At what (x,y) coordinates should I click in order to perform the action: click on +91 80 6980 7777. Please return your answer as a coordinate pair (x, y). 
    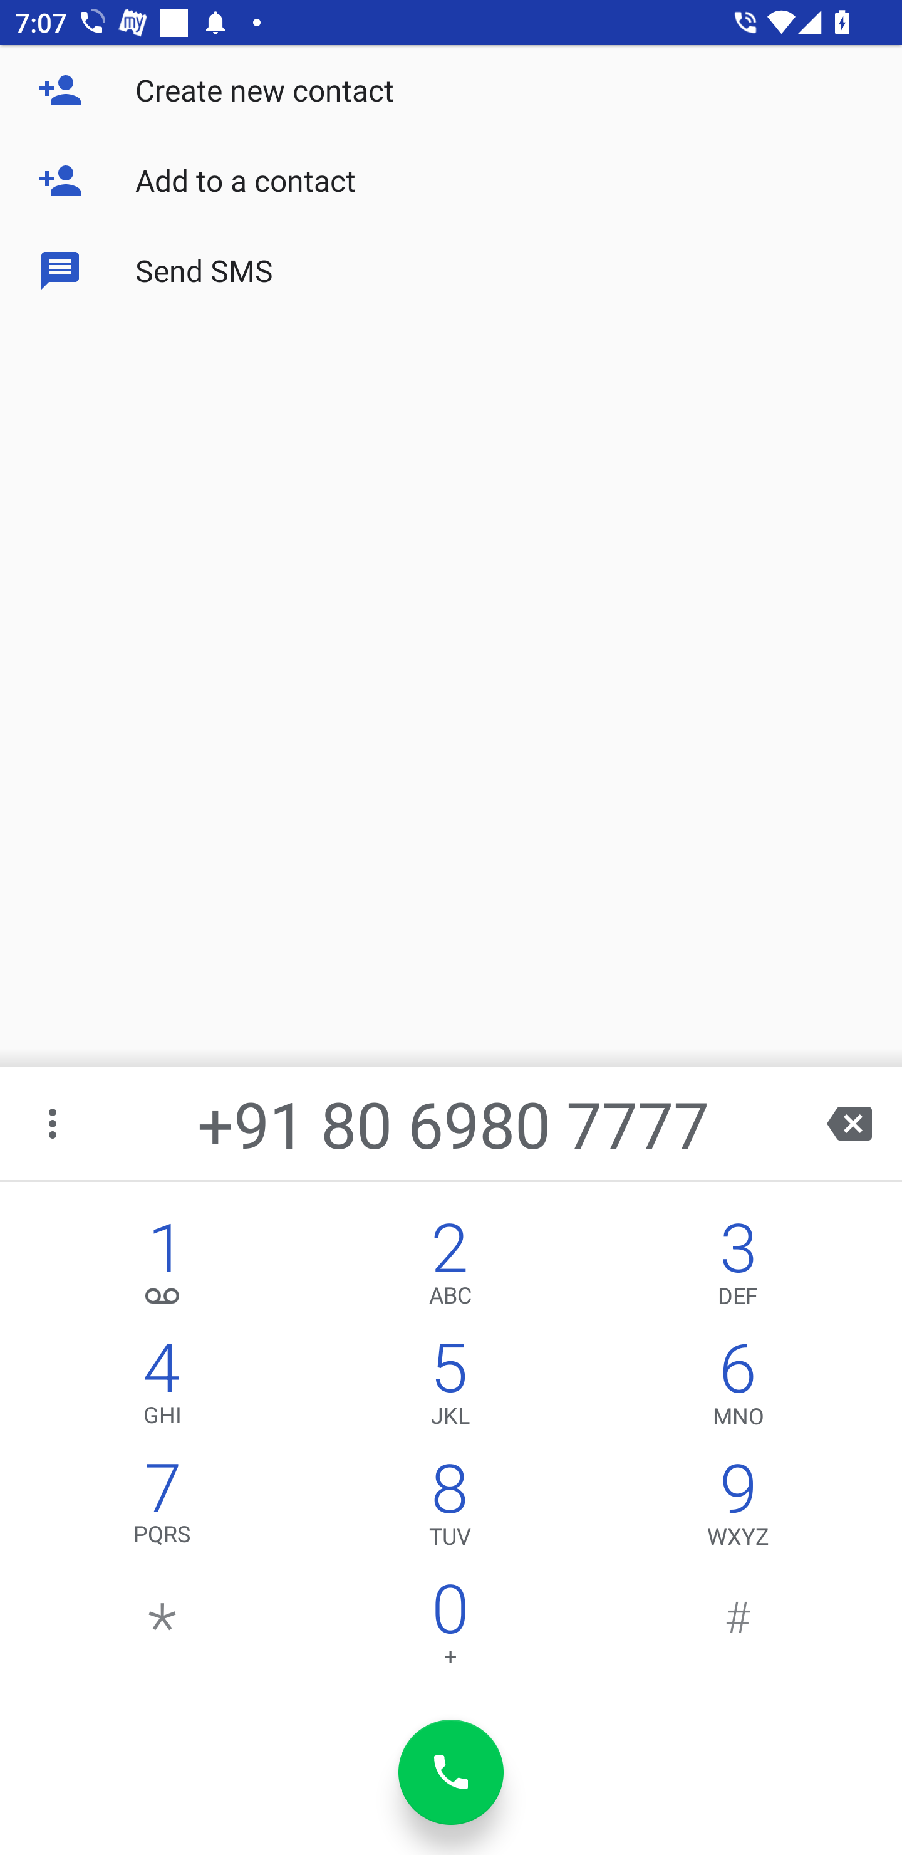
    Looking at the image, I should click on (452, 1123).